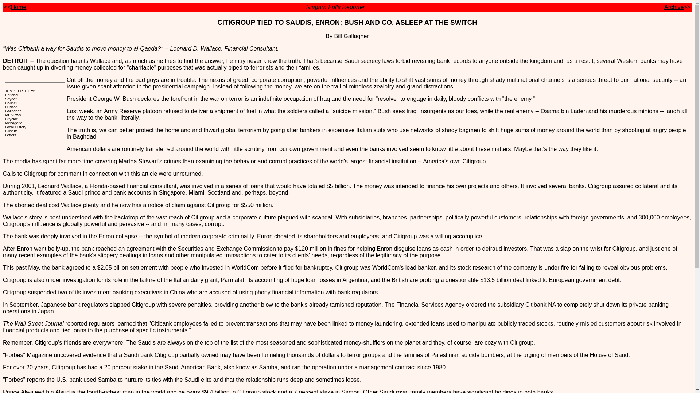  I want to click on Archive, so click(674, 7).